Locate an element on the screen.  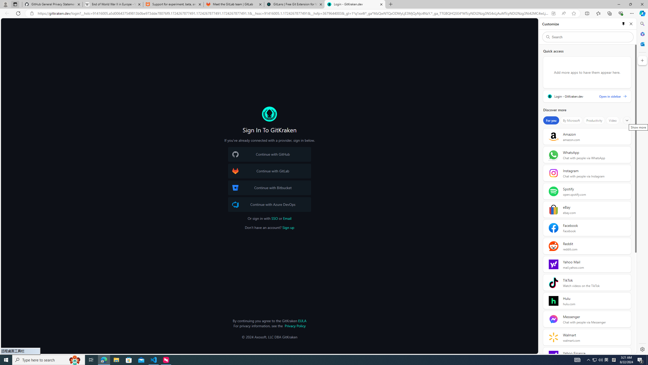
GitHub Logo Continue with GitHub is located at coordinates (269, 154).